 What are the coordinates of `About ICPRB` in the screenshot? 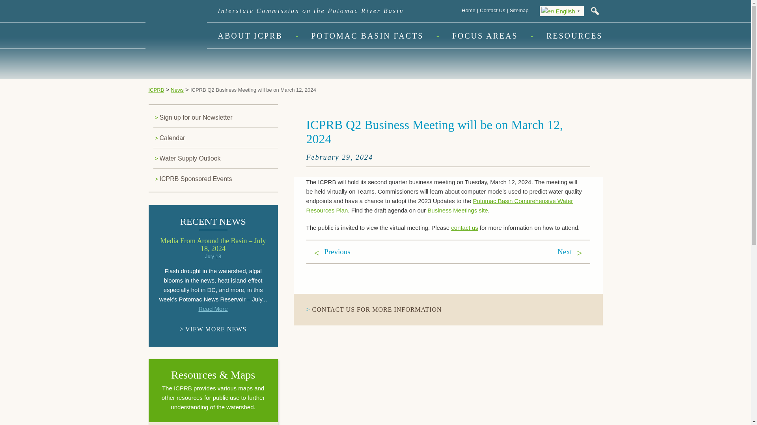 It's located at (250, 35).